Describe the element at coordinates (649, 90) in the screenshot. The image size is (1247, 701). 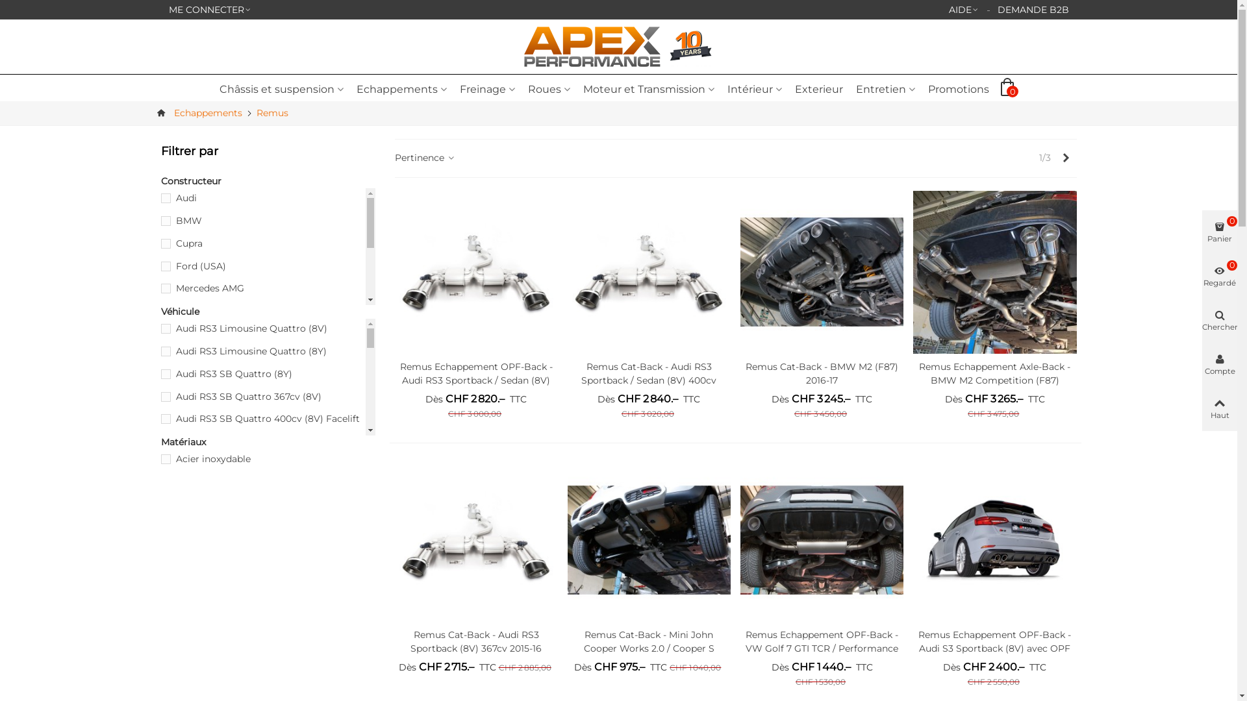
I see `Moteur et Transmission` at that location.